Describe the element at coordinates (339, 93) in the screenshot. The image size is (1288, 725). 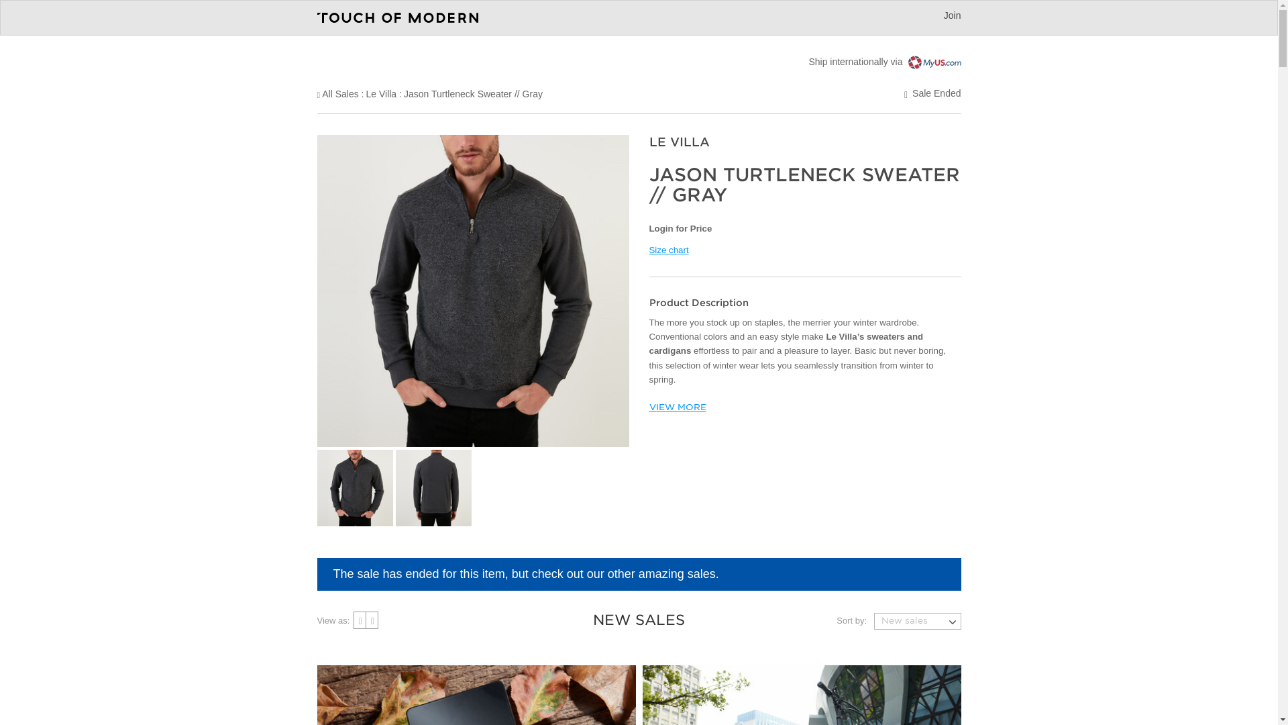
I see `All Sales` at that location.